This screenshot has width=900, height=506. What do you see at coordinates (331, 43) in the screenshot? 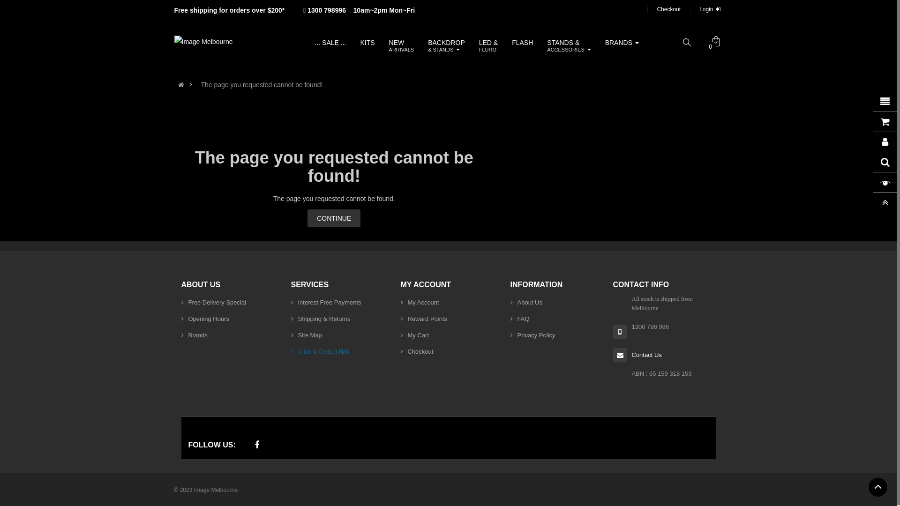
I see `... SALE ...` at bounding box center [331, 43].